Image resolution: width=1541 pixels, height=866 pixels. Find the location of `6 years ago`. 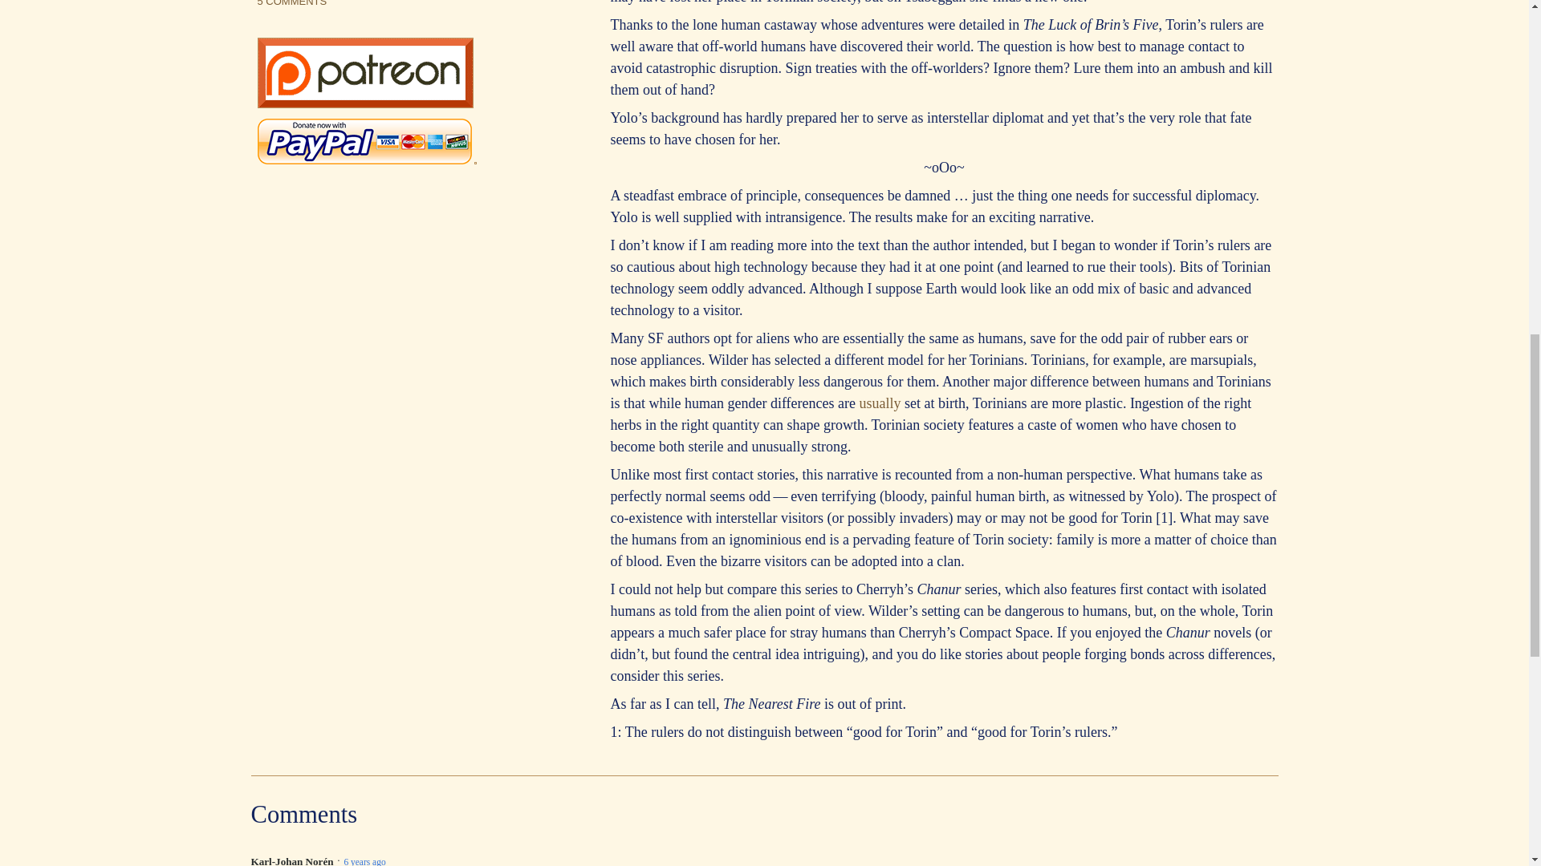

6 years ago is located at coordinates (364, 860).